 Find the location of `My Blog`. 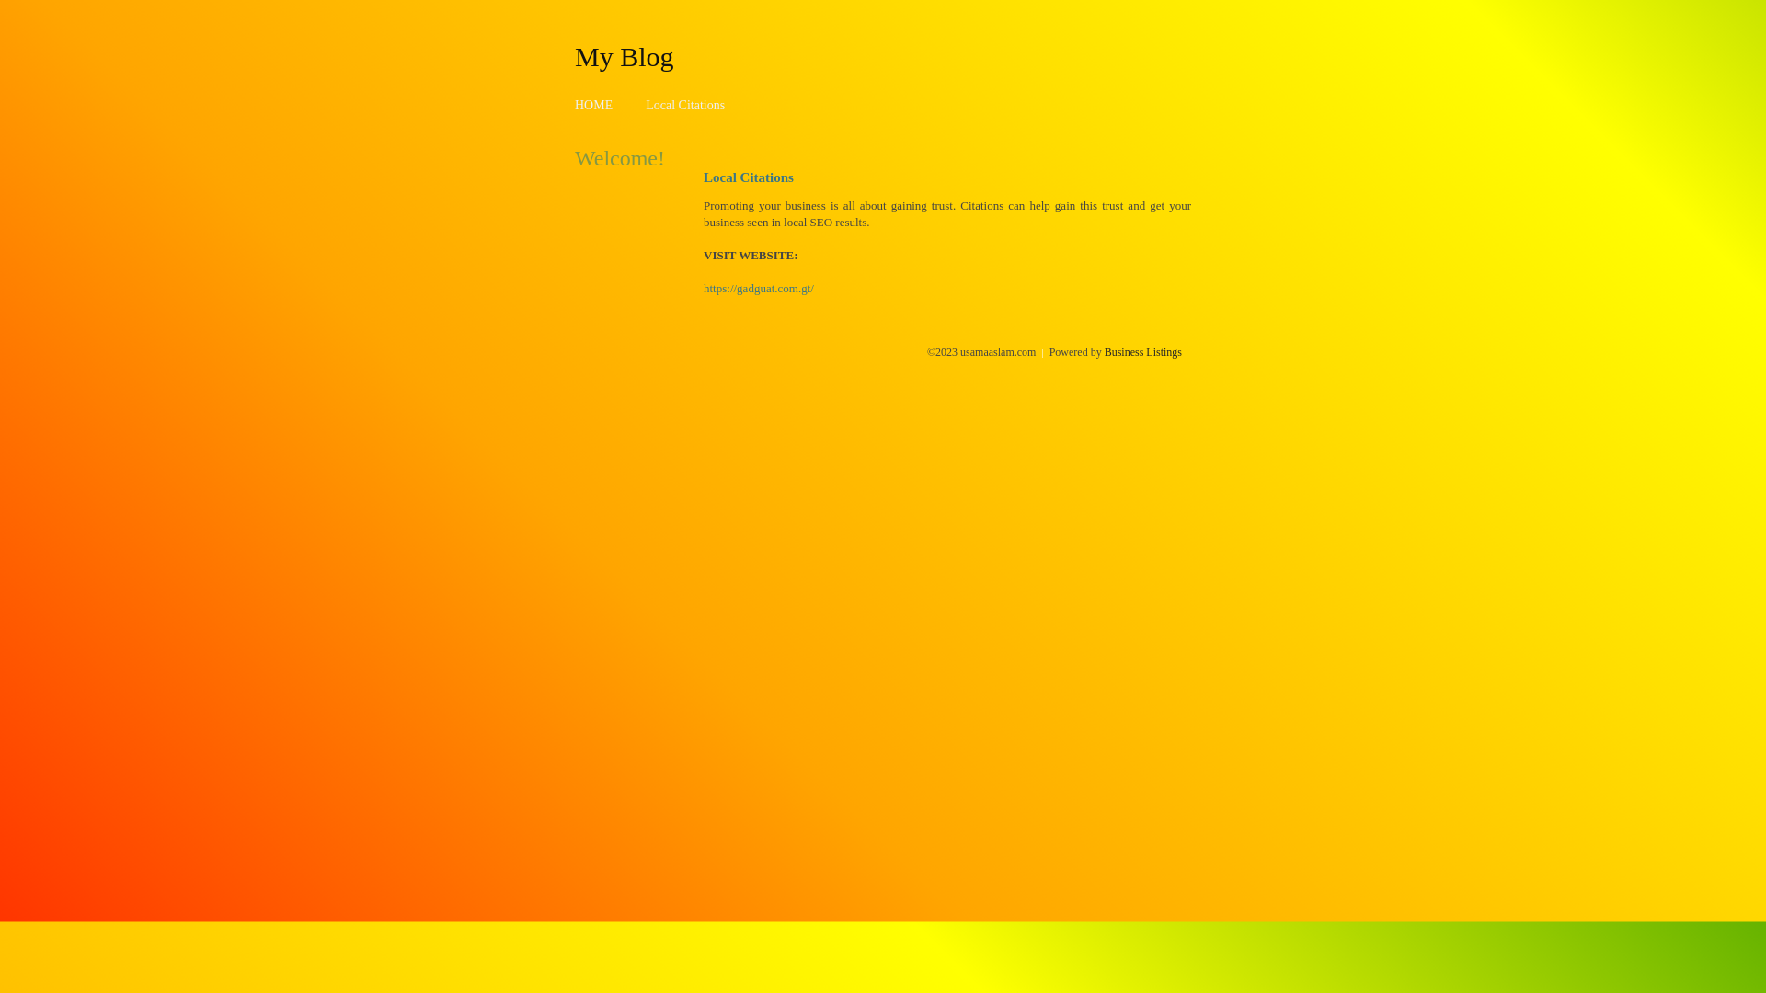

My Blog is located at coordinates (625, 56).